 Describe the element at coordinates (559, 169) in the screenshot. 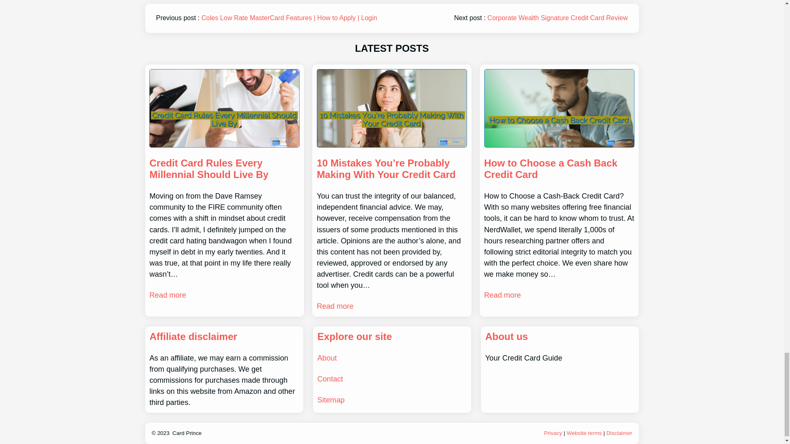

I see `How to Choose a Cash Back Credit Card` at that location.